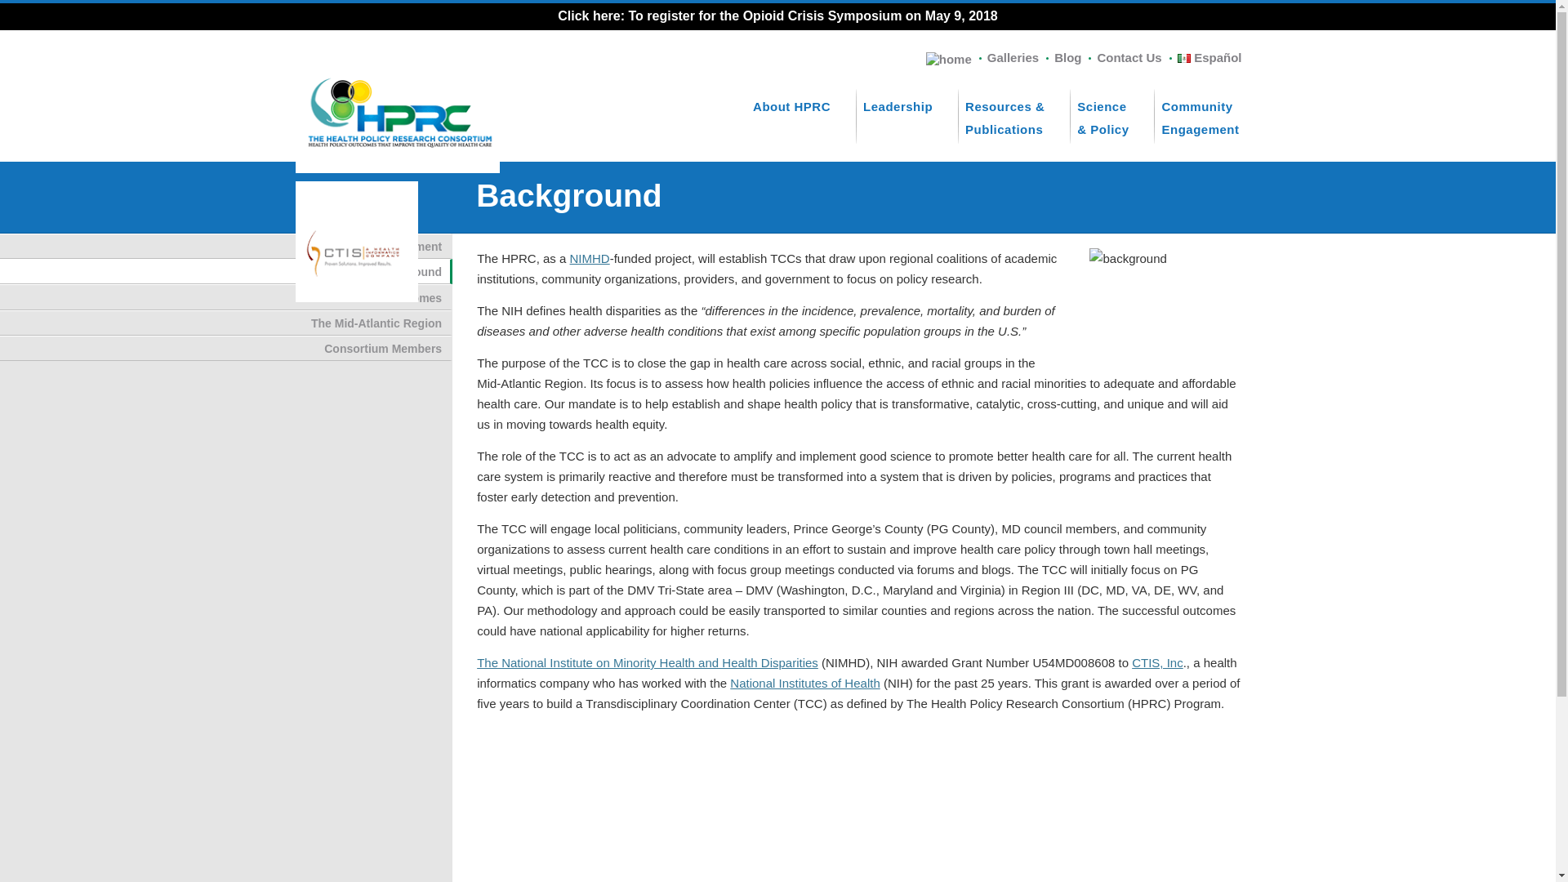 This screenshot has width=1568, height=882. I want to click on Galleries, so click(1013, 57).